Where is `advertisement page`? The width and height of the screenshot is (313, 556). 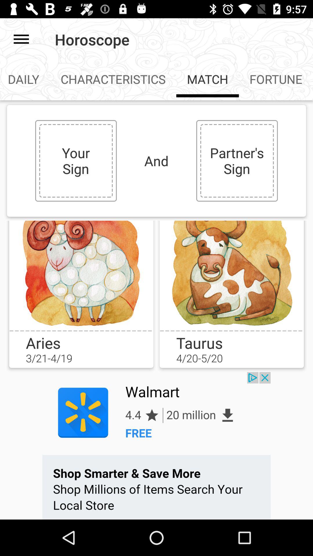
advertisement page is located at coordinates (156, 446).